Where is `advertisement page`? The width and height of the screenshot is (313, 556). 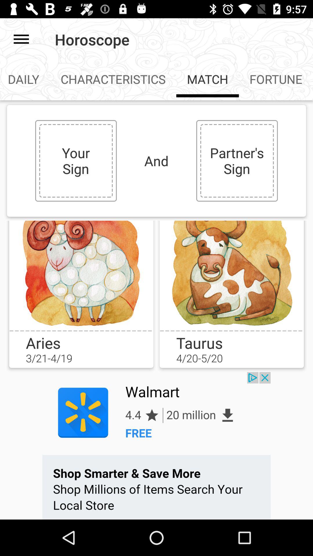
advertisement page is located at coordinates (156, 446).